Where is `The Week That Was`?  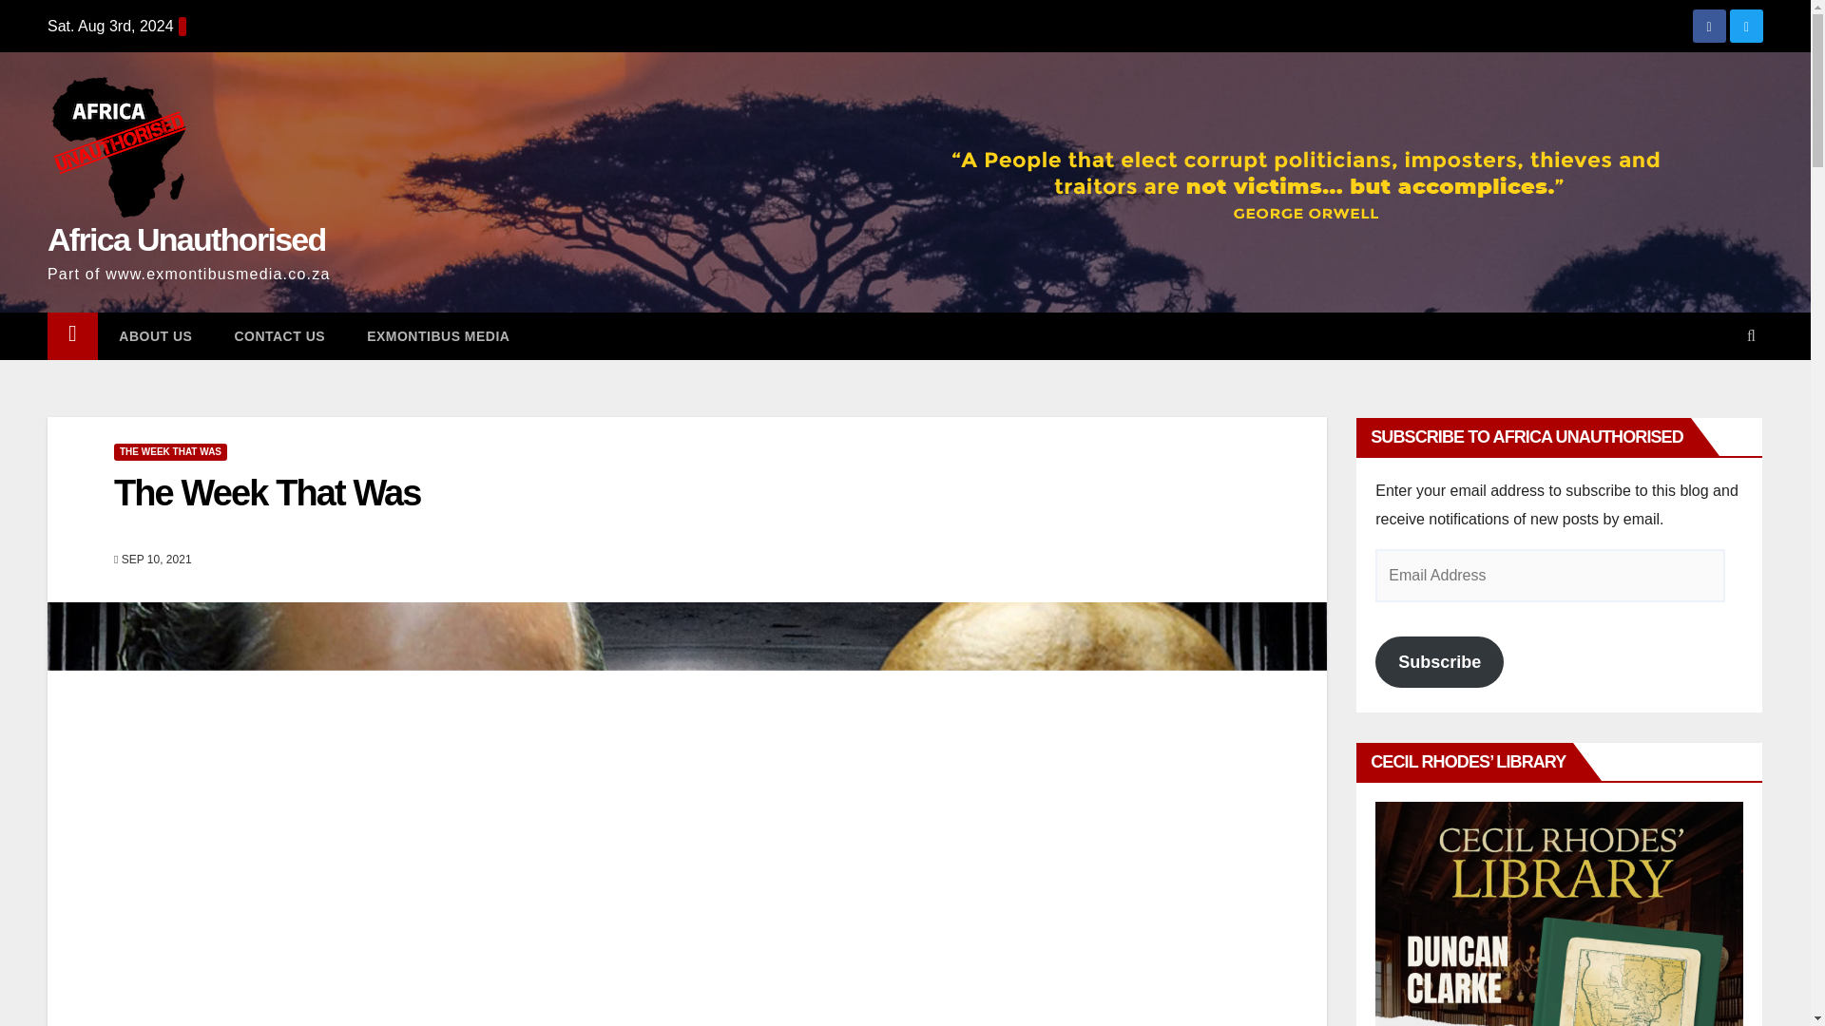
The Week That Was is located at coordinates (266, 492).